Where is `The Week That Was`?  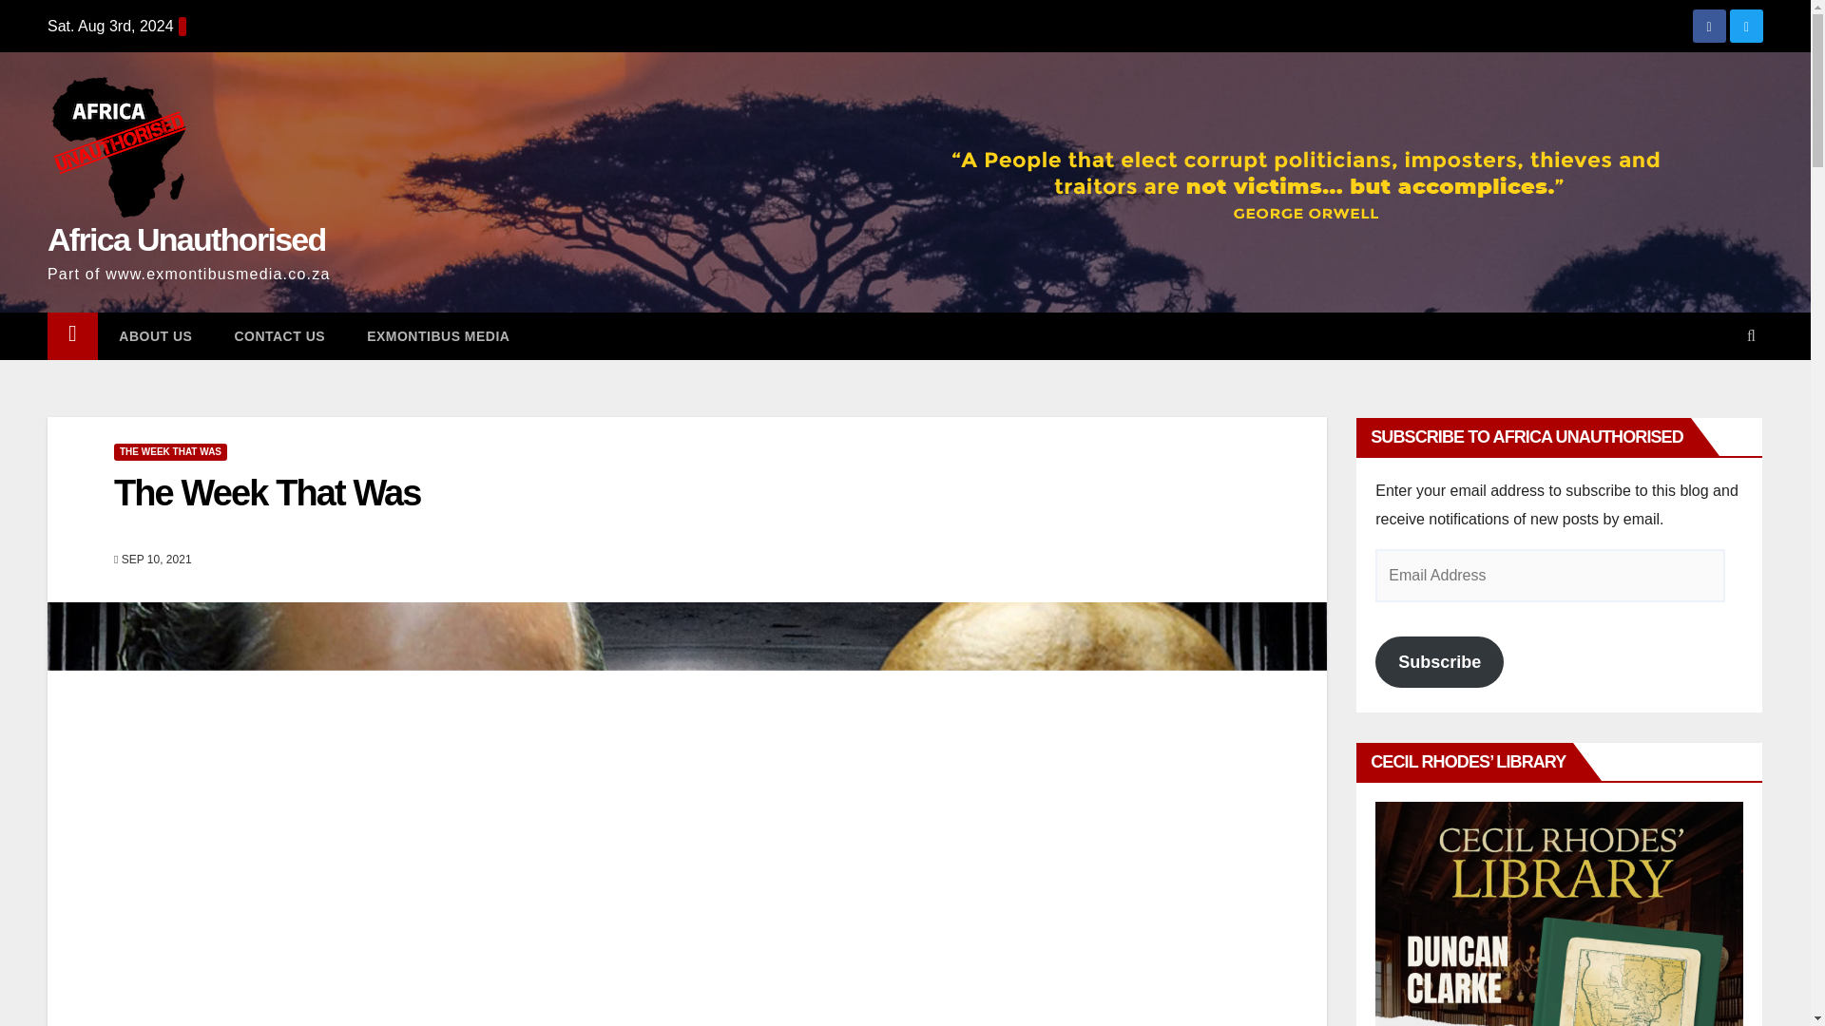
The Week That Was is located at coordinates (266, 492).